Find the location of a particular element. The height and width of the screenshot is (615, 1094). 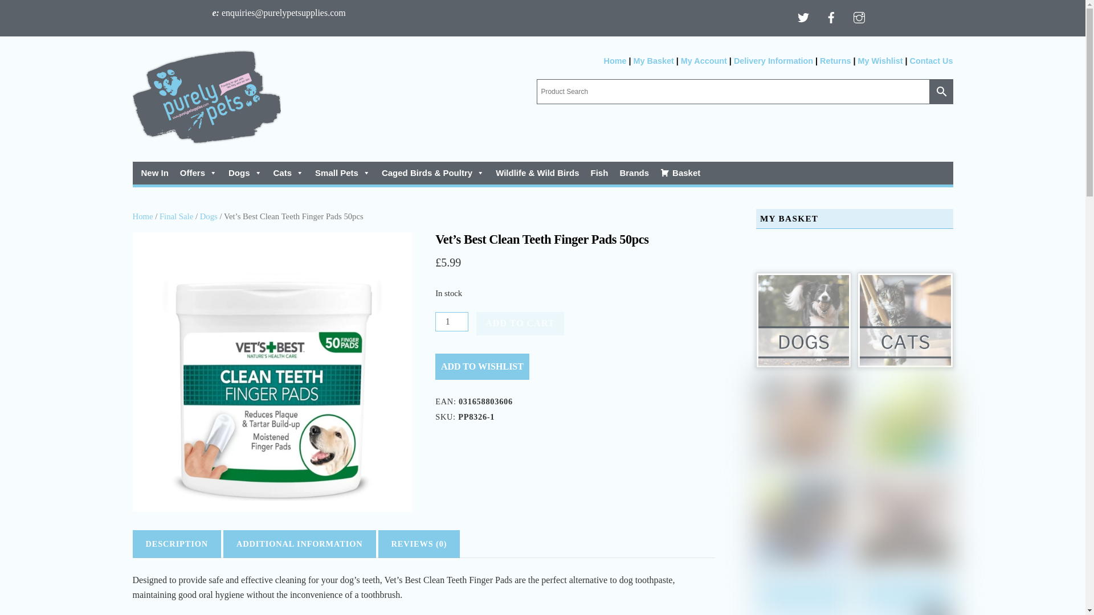

Purely Pet Supplies is located at coordinates (206, 97).